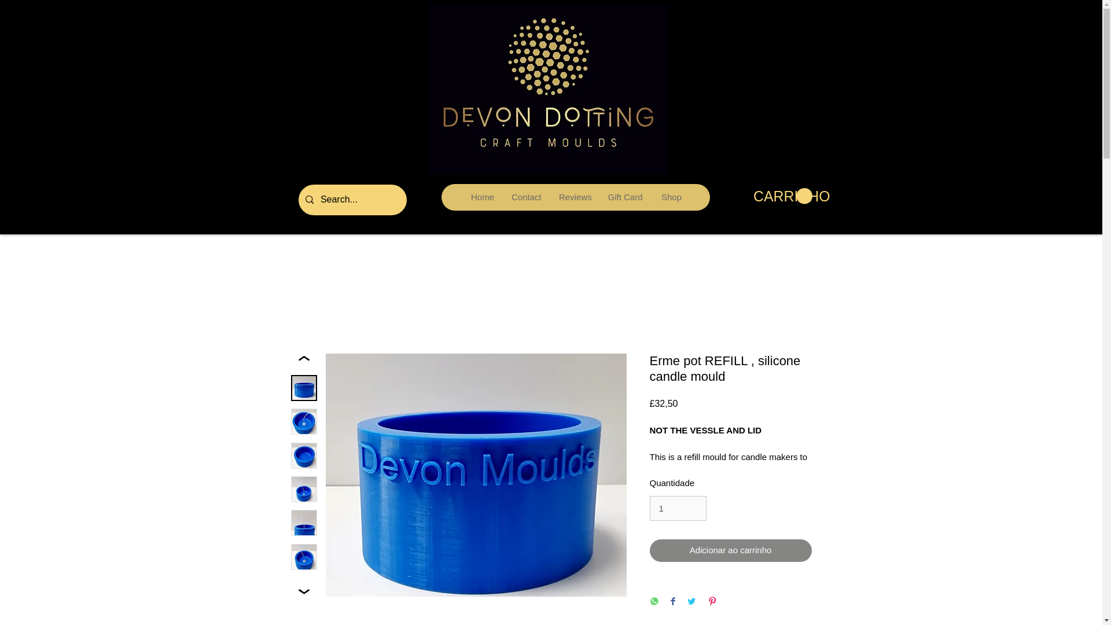  I want to click on Gift Card, so click(625, 197).